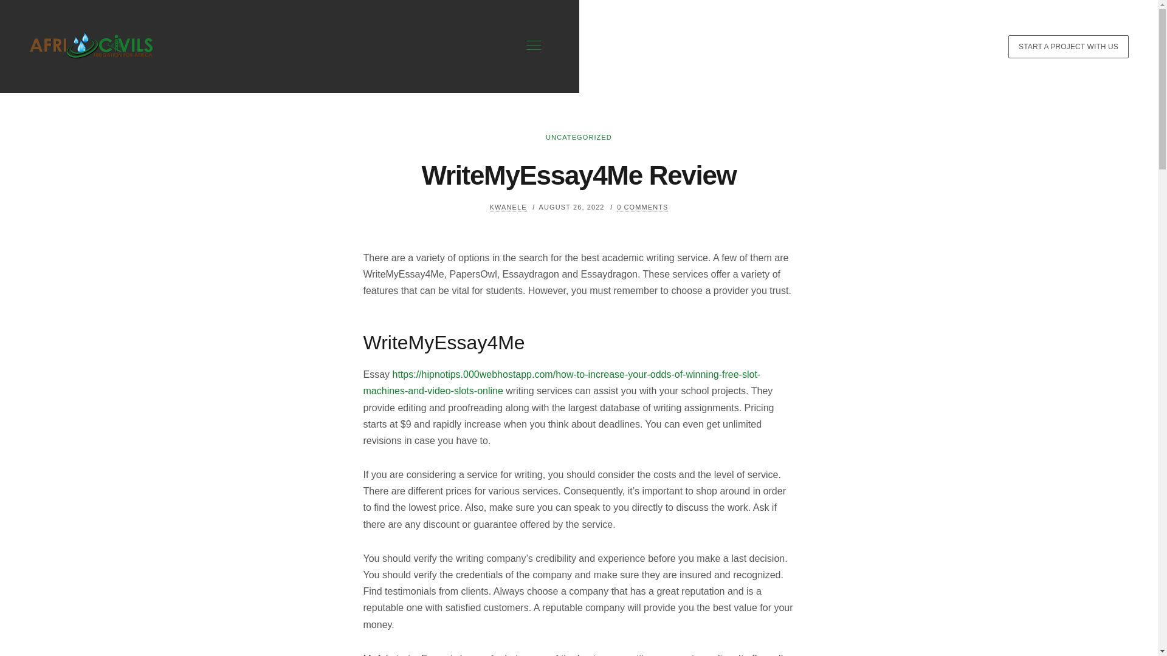  I want to click on 0 COMMENTS, so click(642, 207).